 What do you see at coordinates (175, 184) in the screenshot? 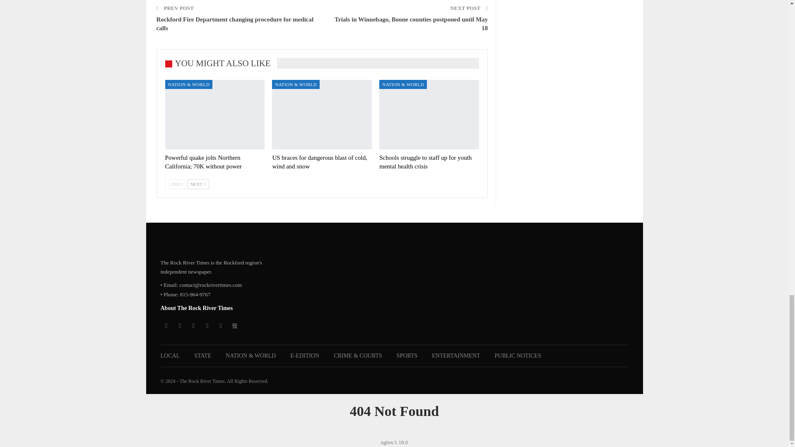
I see `Previous` at bounding box center [175, 184].